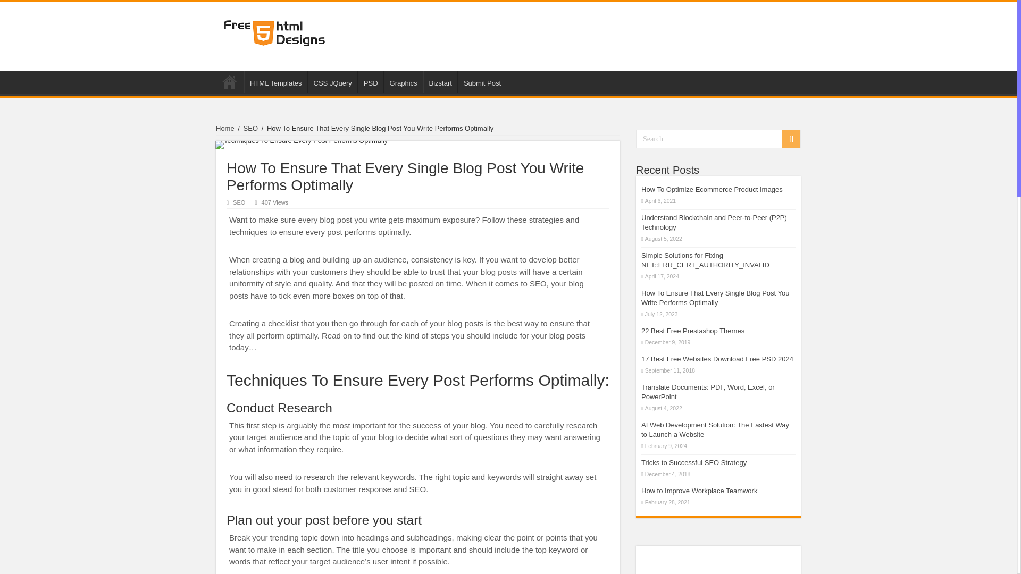 The height and width of the screenshot is (574, 1021). I want to click on Home, so click(225, 129).